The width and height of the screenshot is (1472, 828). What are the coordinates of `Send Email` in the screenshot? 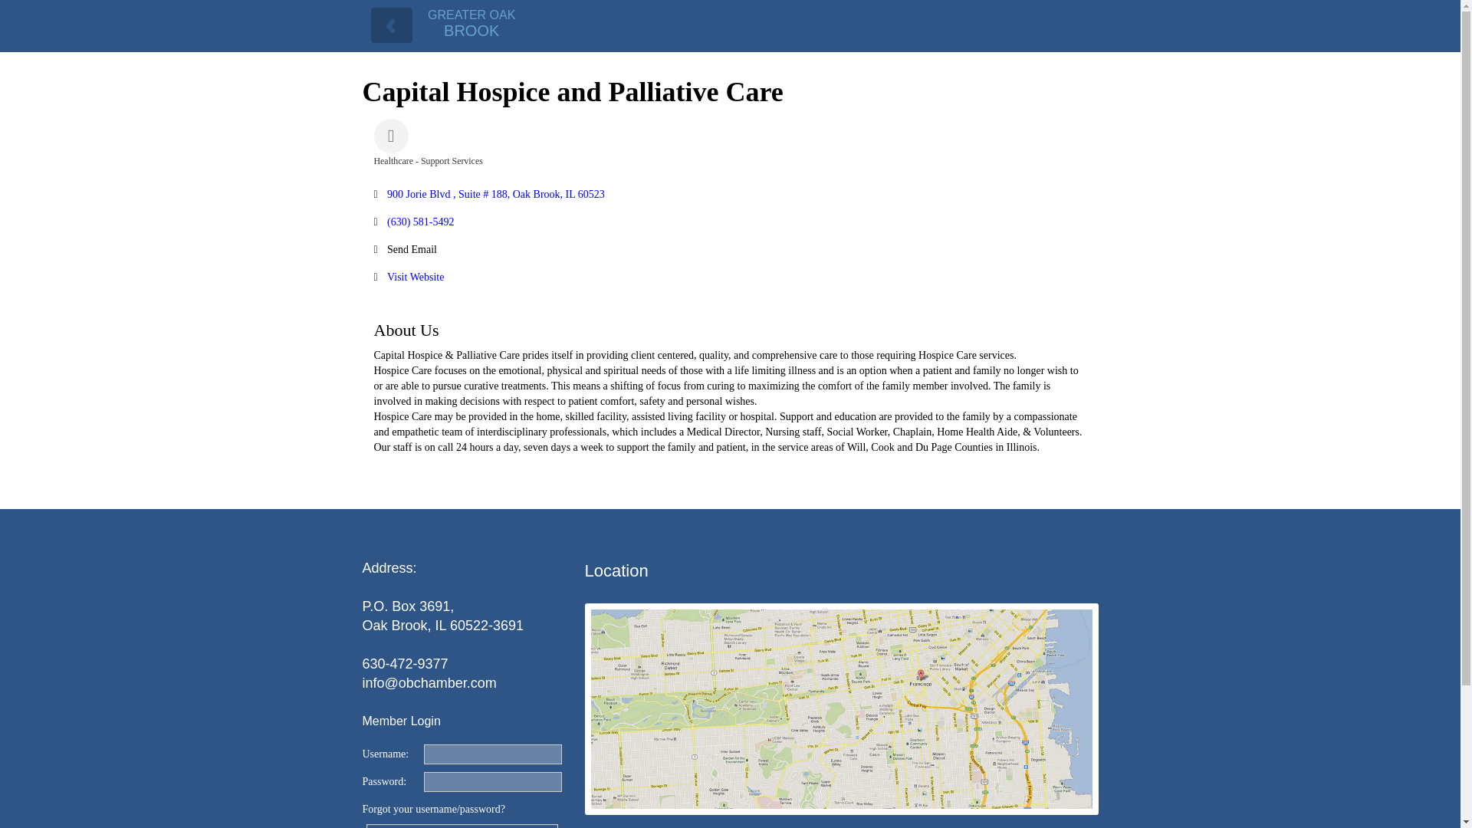 It's located at (412, 250).